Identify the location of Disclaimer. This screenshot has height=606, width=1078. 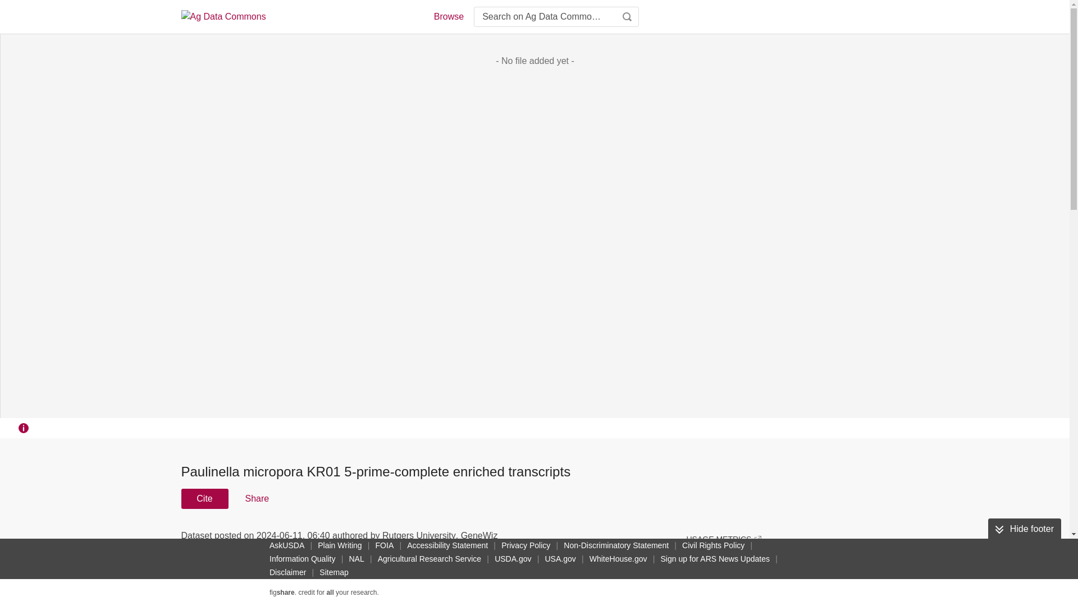
(287, 572).